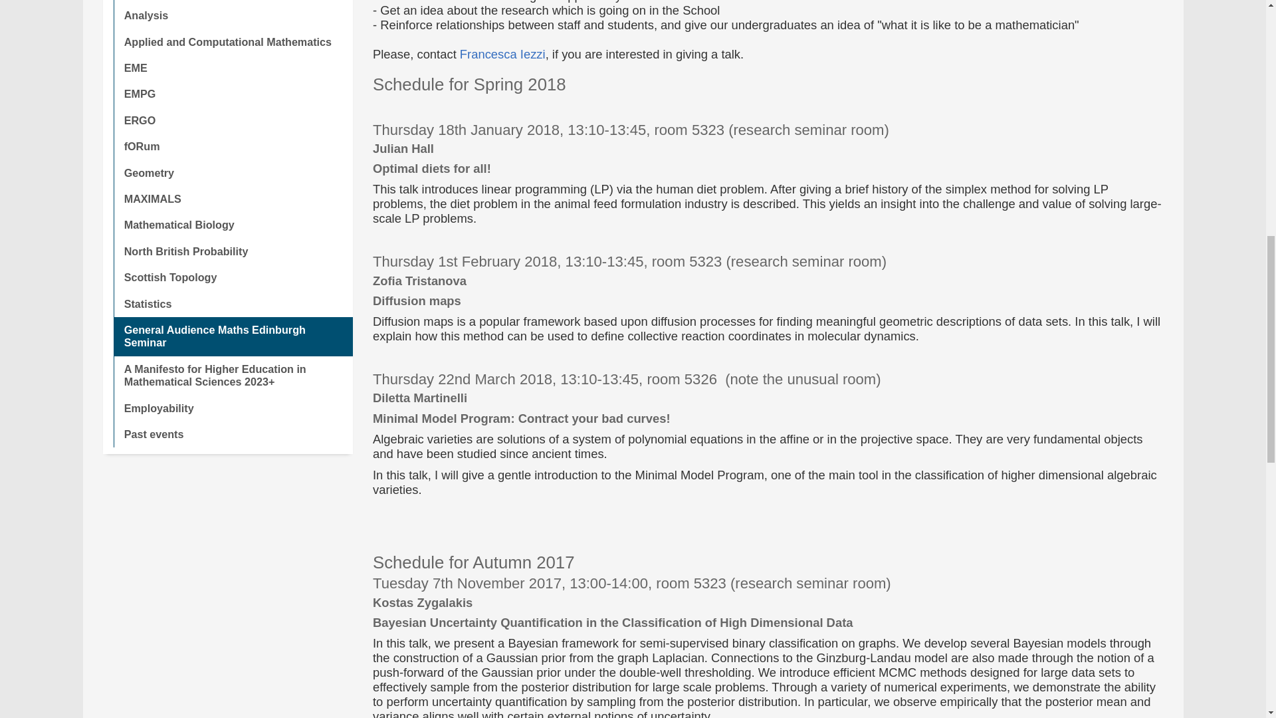 The height and width of the screenshot is (718, 1276). What do you see at coordinates (233, 225) in the screenshot?
I see `Mathematical Biology` at bounding box center [233, 225].